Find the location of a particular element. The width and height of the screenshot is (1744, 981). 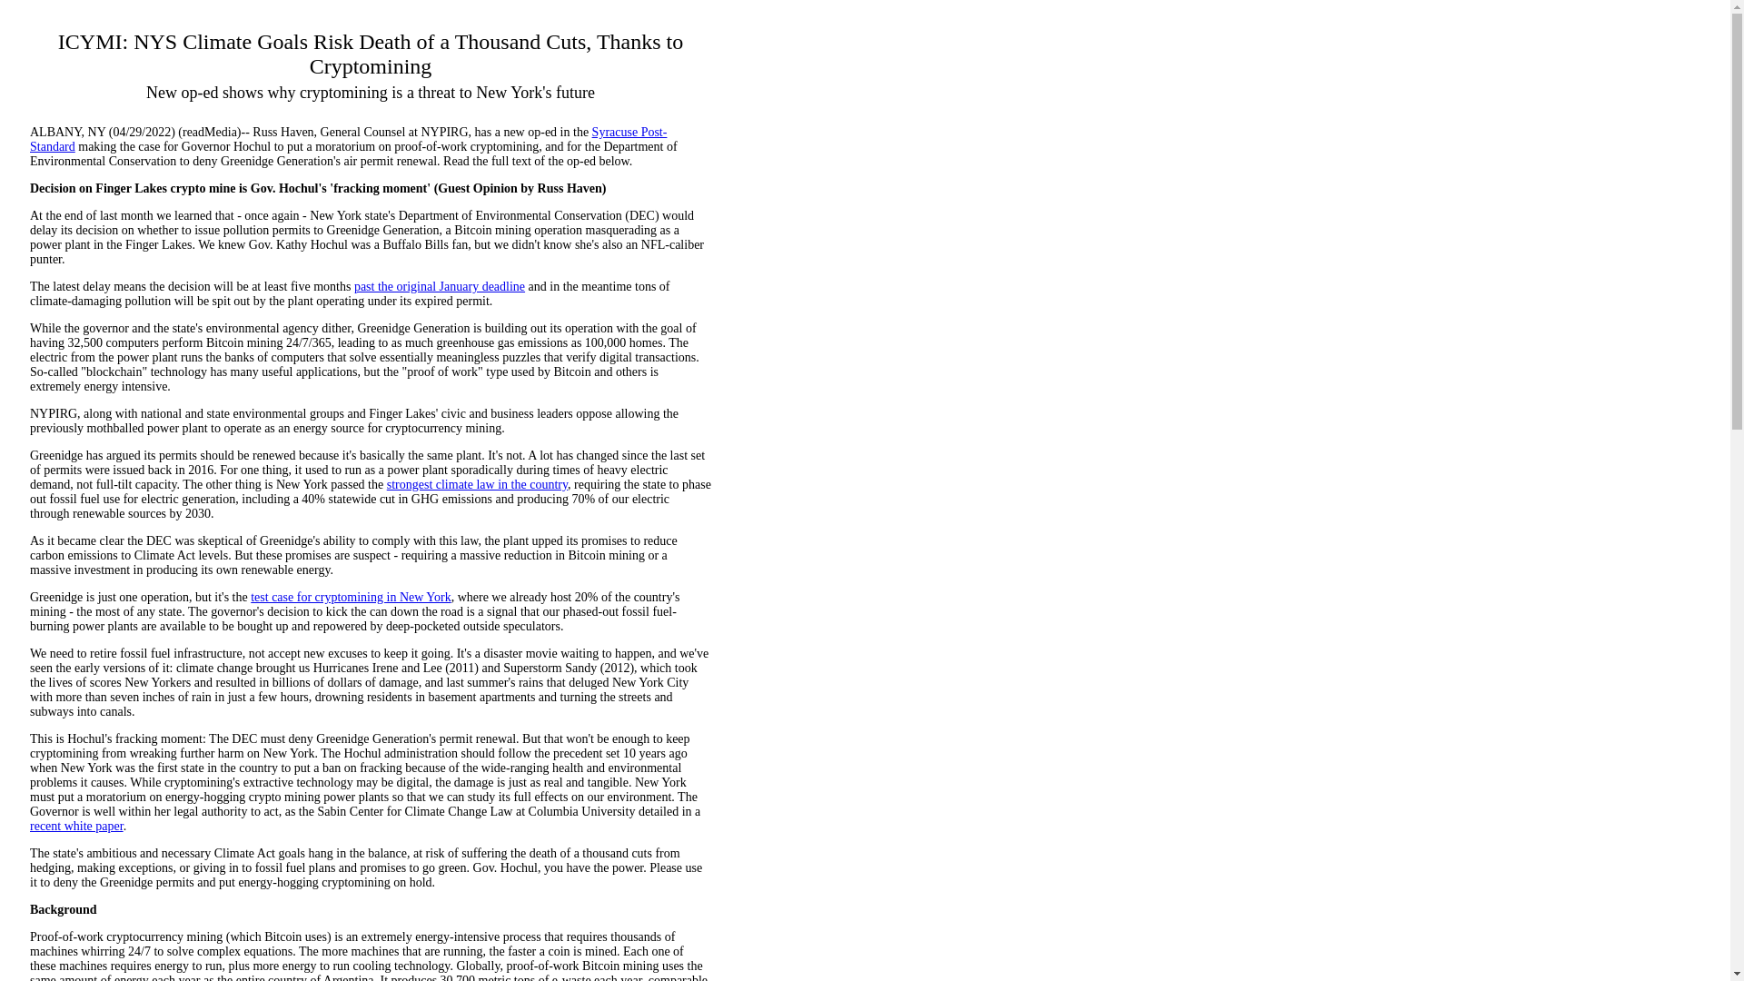

recent white paper is located at coordinates (76, 825).